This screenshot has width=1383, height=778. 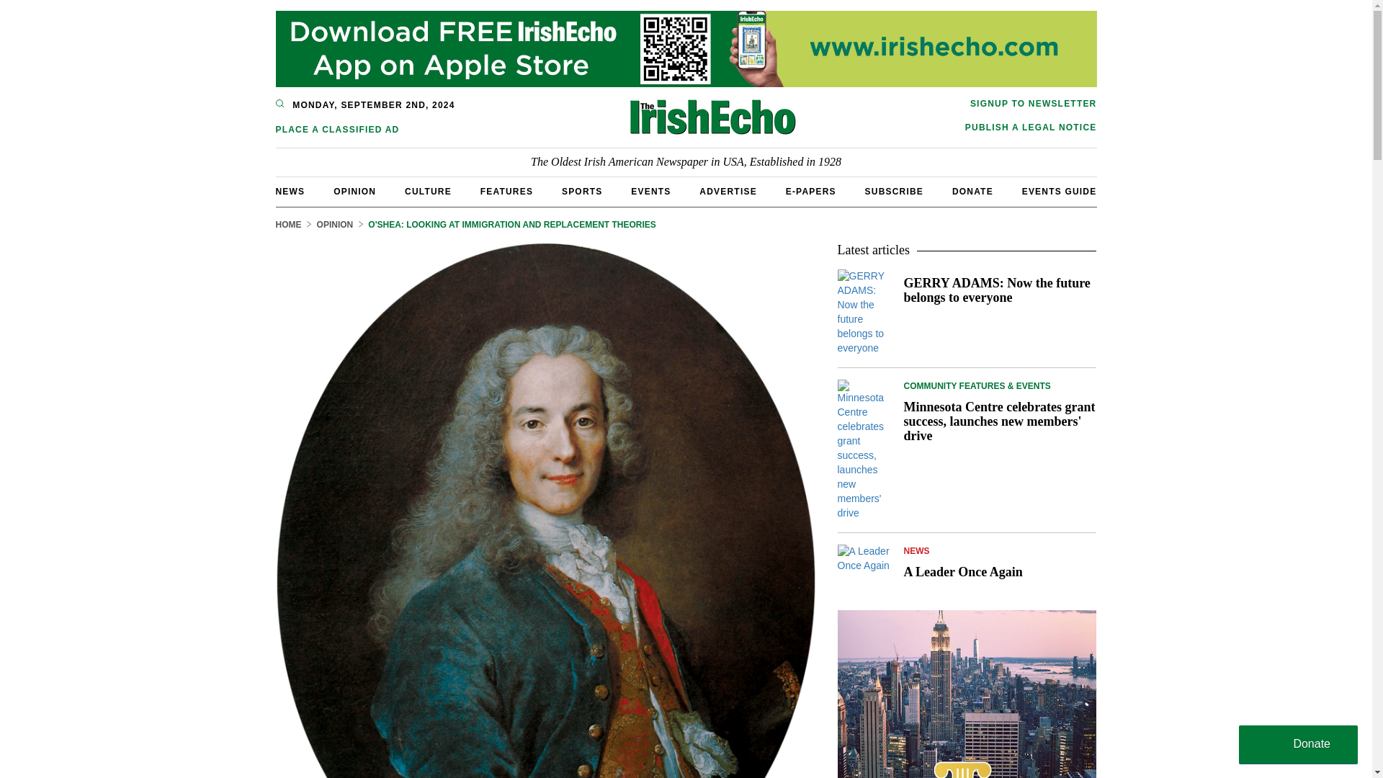 I want to click on EVENTS GUIDE, so click(x=1059, y=192).